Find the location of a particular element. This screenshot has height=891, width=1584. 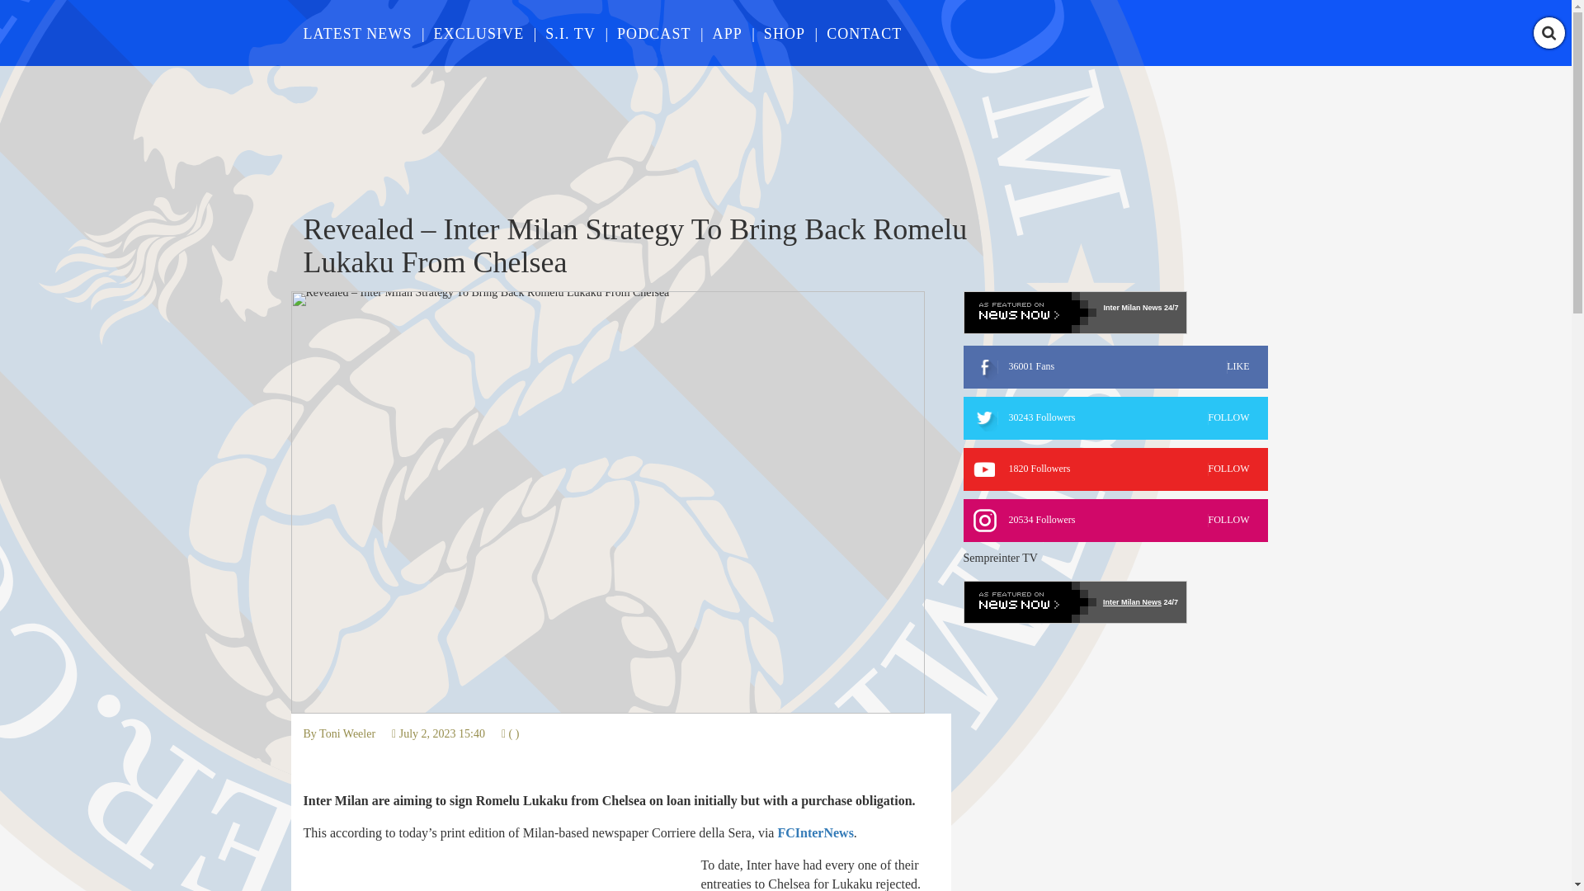

EXCLUSIVE is located at coordinates (815, 833).